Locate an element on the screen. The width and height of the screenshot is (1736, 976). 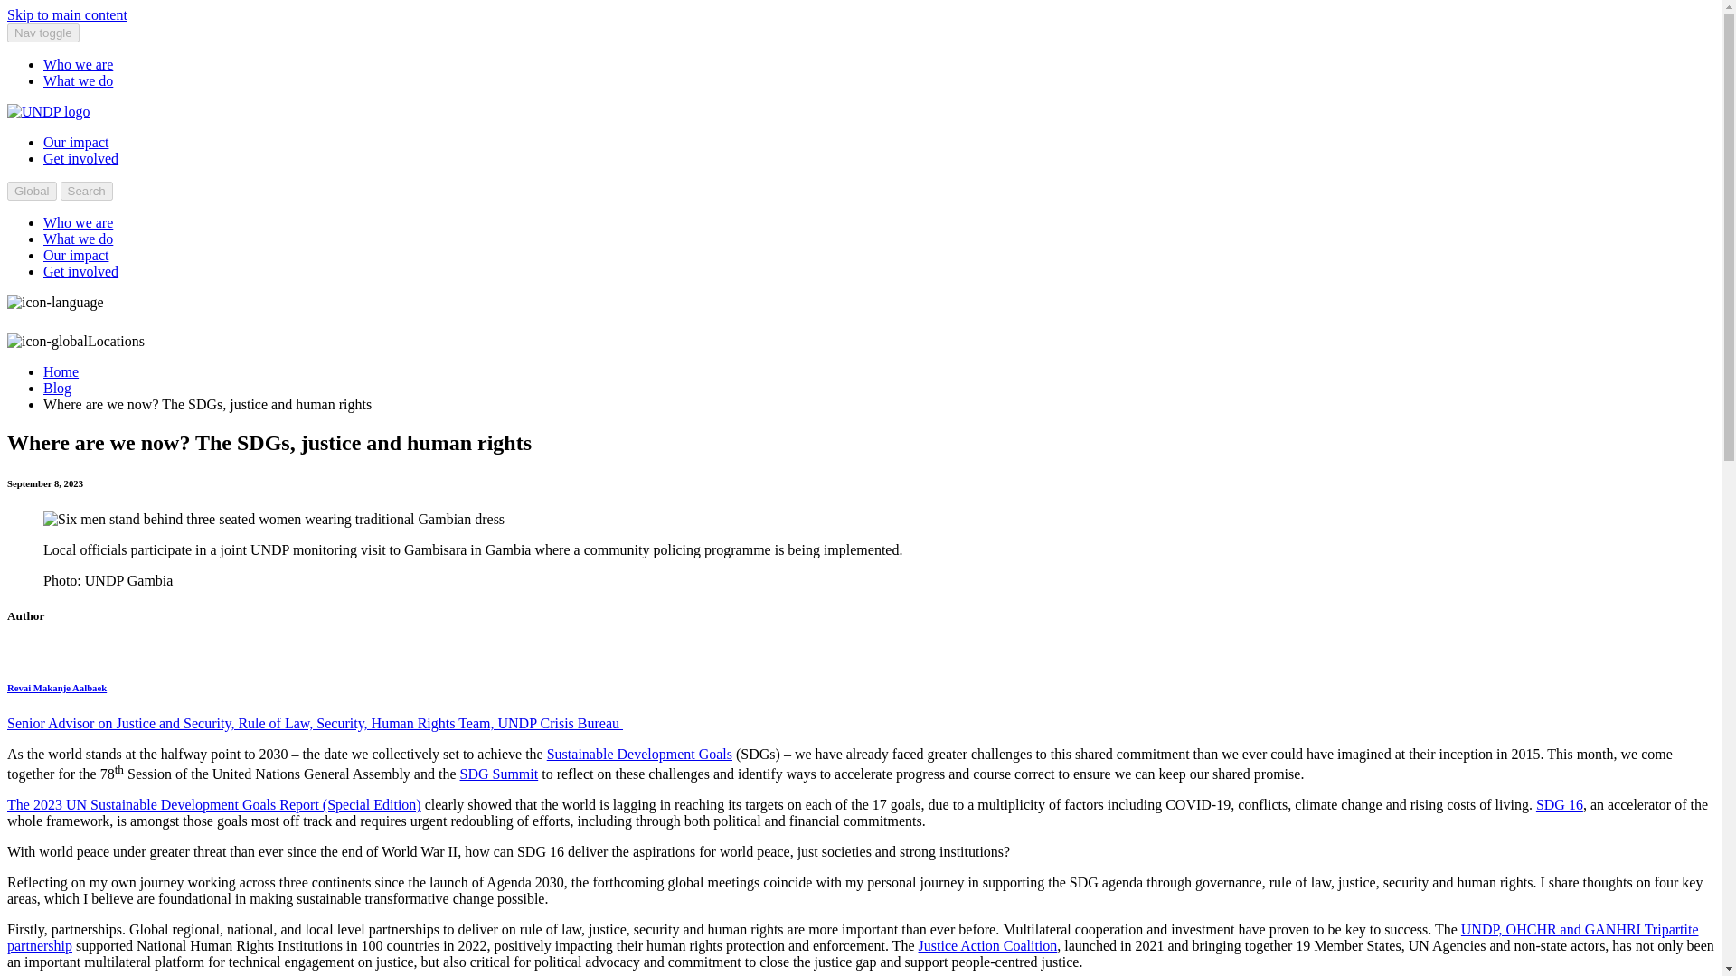
SDG 16 is located at coordinates (1560, 804).